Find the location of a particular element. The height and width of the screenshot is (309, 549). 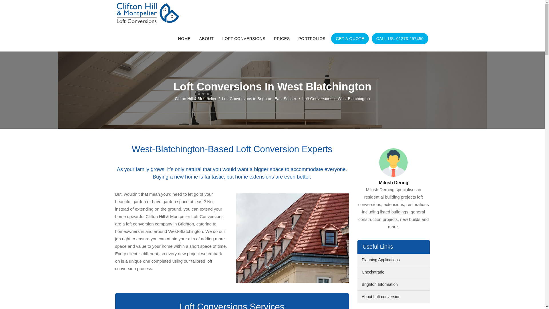

GET A QUOTE is located at coordinates (350, 38).